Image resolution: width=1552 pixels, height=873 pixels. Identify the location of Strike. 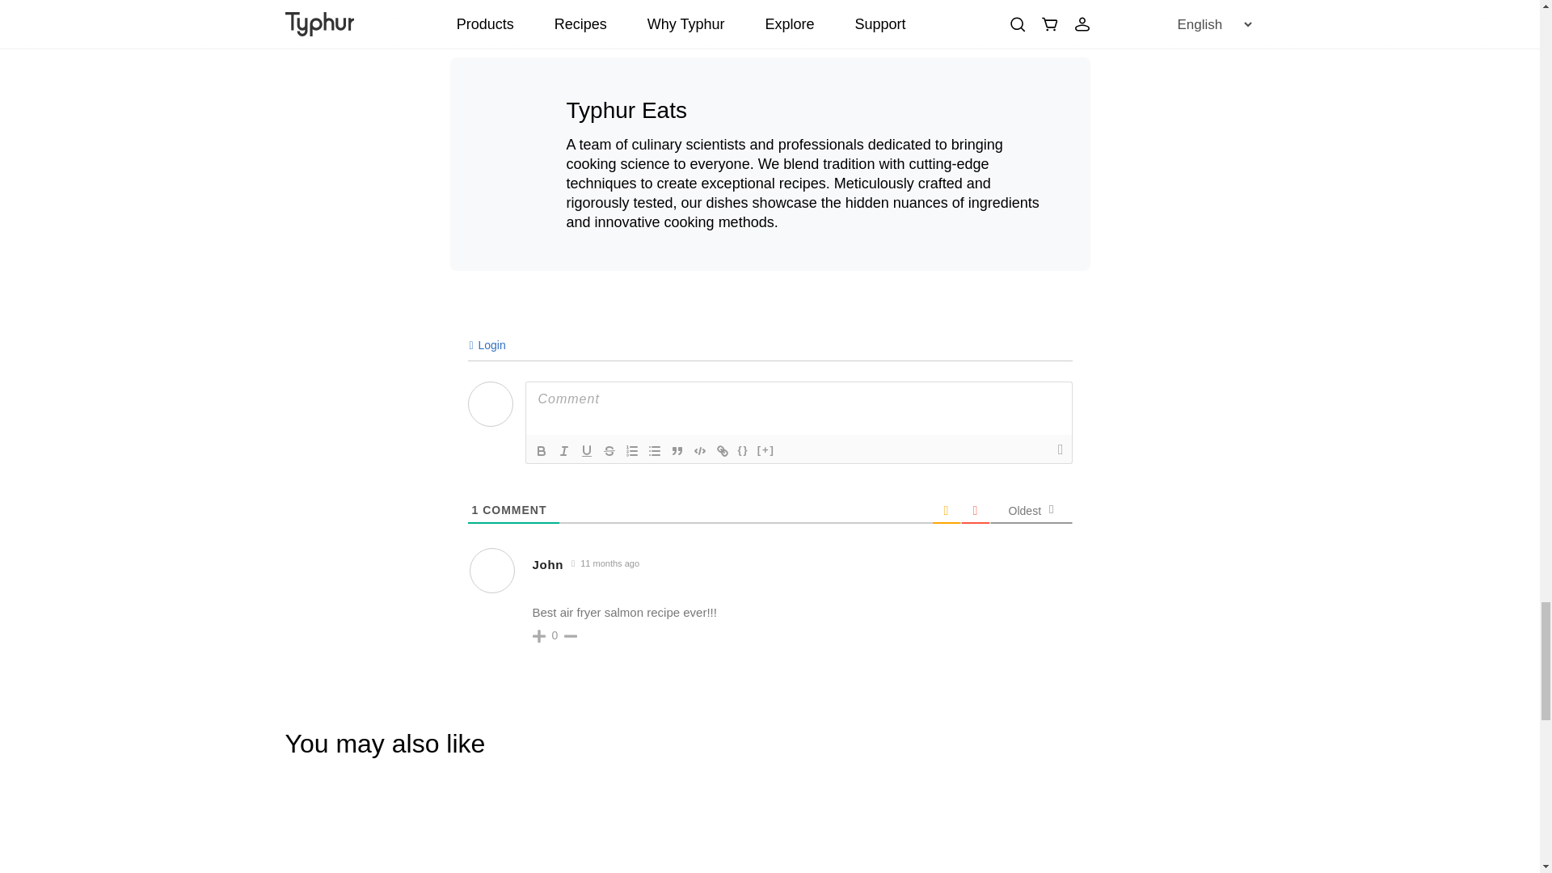
(609, 451).